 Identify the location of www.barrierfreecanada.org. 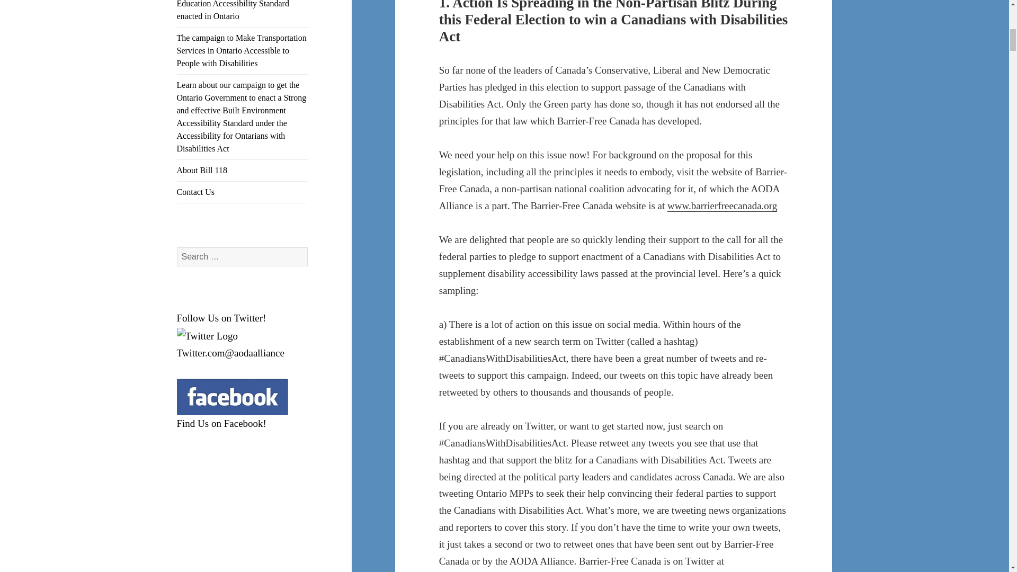
(721, 205).